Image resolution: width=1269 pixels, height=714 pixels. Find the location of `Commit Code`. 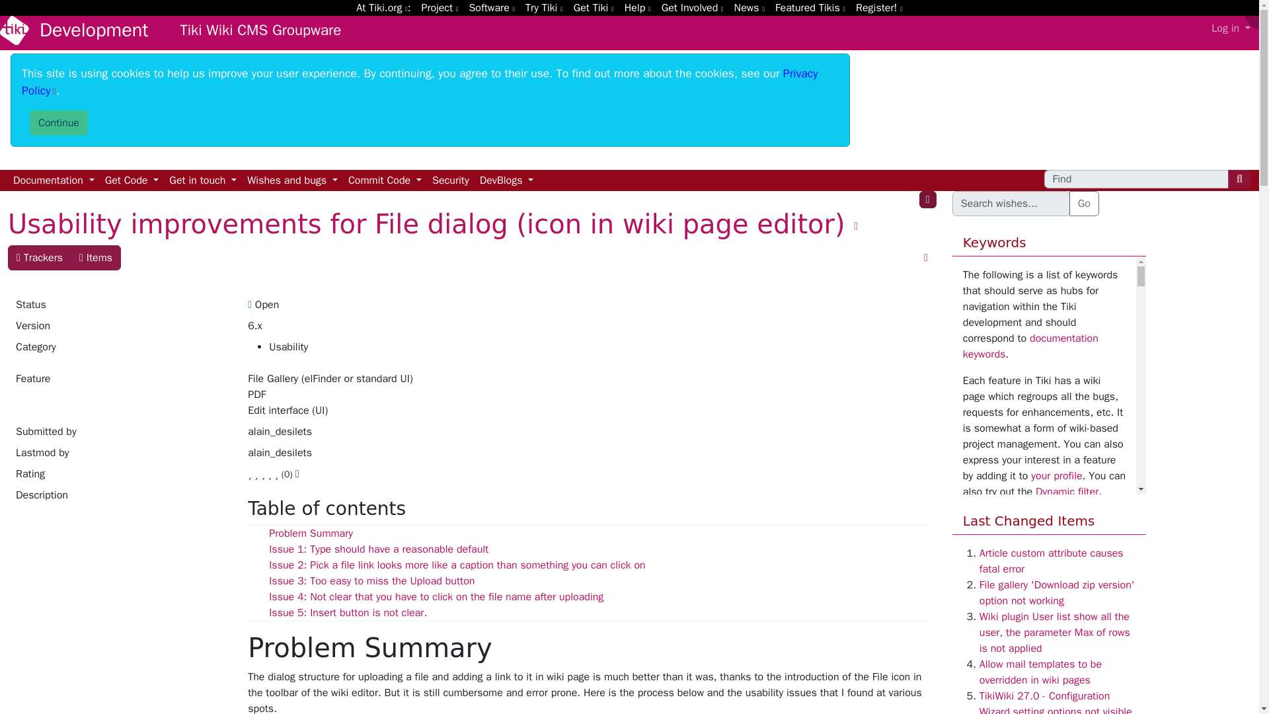

Commit Code is located at coordinates (385, 180).